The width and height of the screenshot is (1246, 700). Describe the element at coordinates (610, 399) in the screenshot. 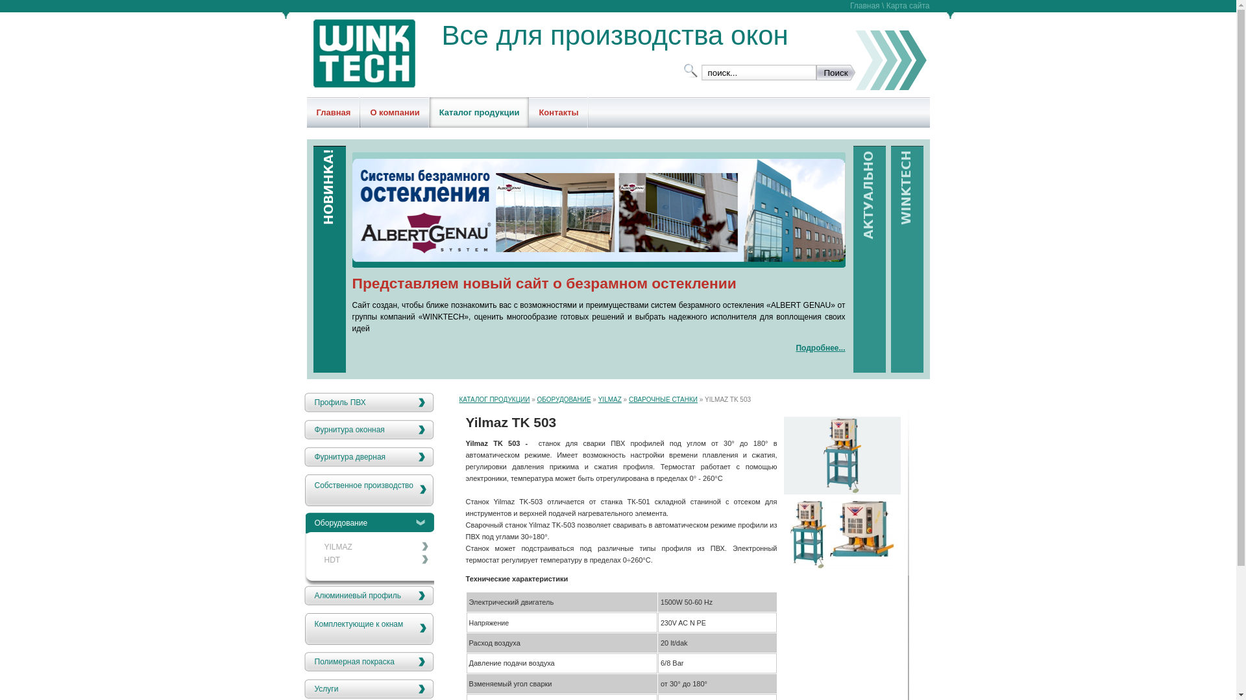

I see `YILMAZ` at that location.